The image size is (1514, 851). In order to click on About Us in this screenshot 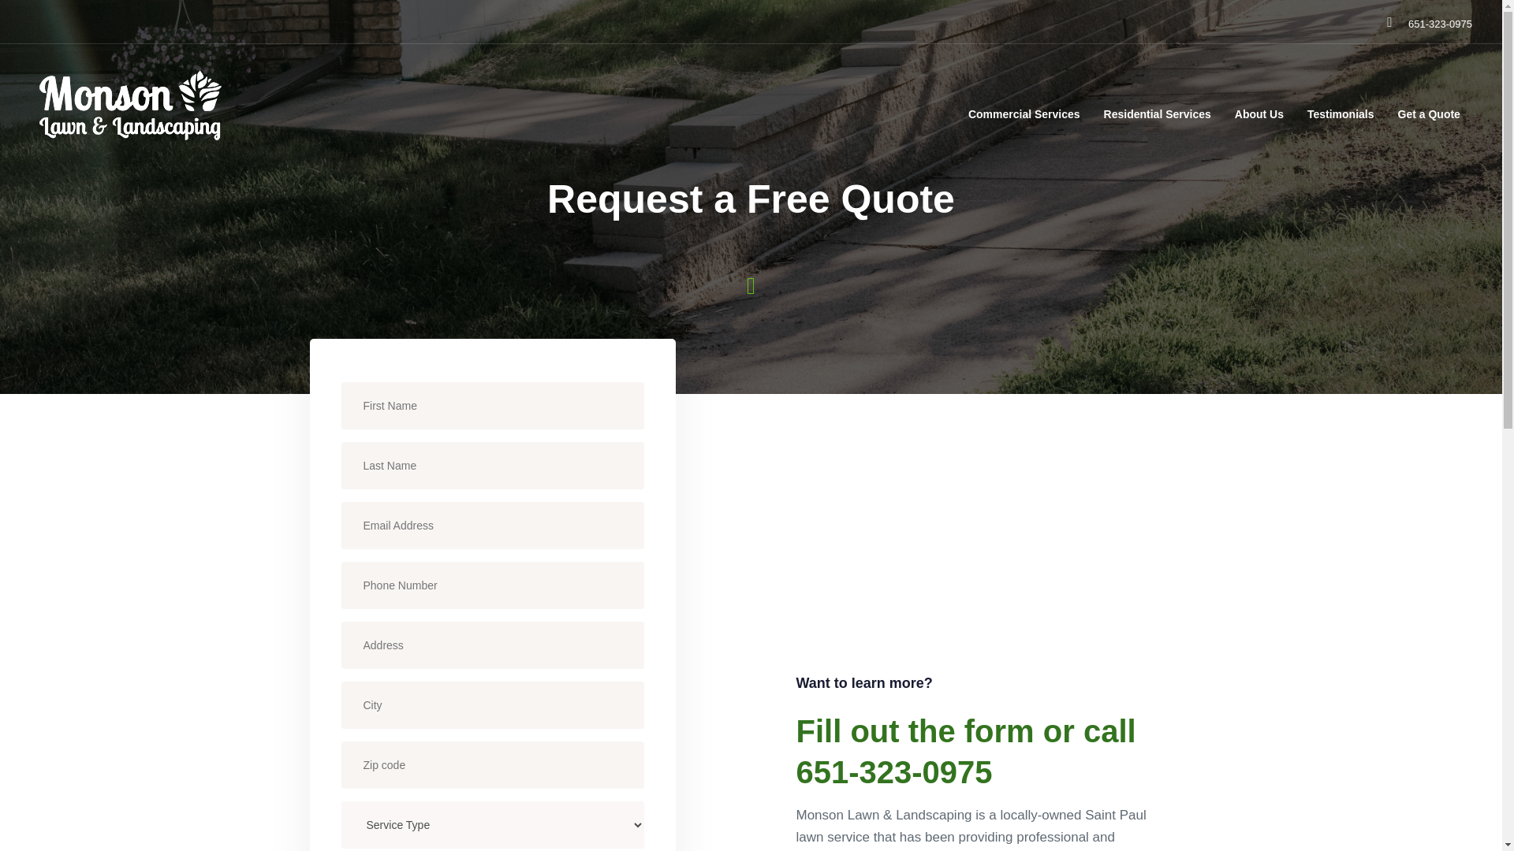, I will do `click(1259, 107)`.